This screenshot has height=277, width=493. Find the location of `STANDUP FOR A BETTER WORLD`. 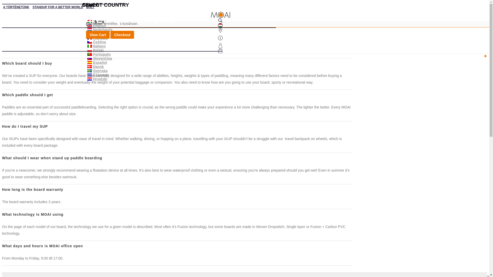

STANDUP FOR A BETTER WORLD is located at coordinates (58, 7).